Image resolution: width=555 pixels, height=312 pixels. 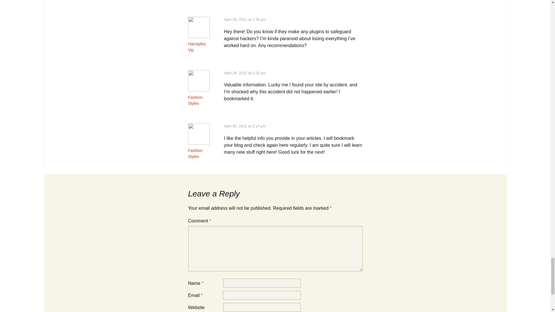 What do you see at coordinates (245, 126) in the screenshot?
I see `April 30, 2021 at 2:14 pm` at bounding box center [245, 126].